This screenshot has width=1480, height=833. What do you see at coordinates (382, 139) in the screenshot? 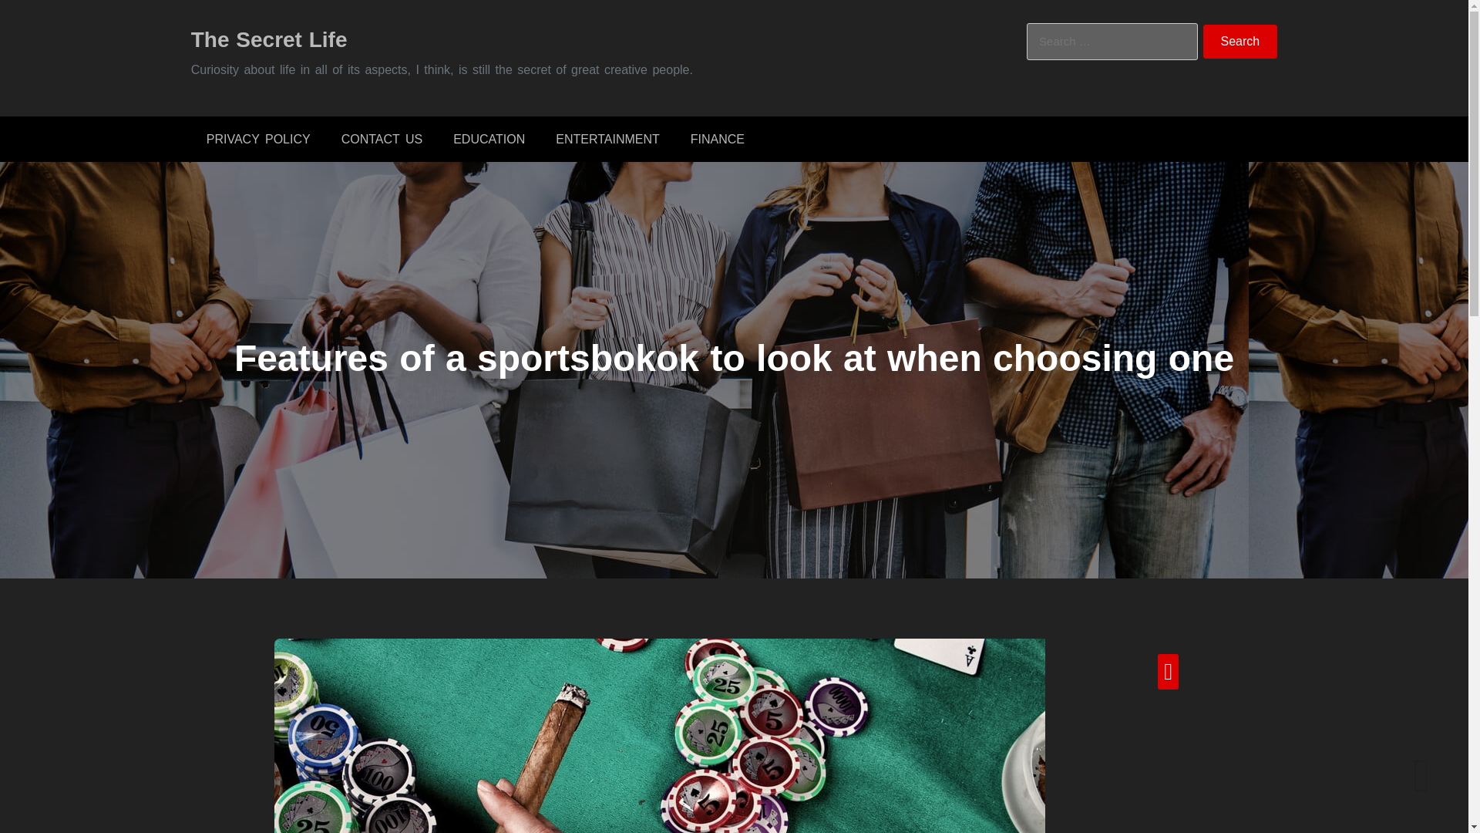
I see `CONTACT US` at bounding box center [382, 139].